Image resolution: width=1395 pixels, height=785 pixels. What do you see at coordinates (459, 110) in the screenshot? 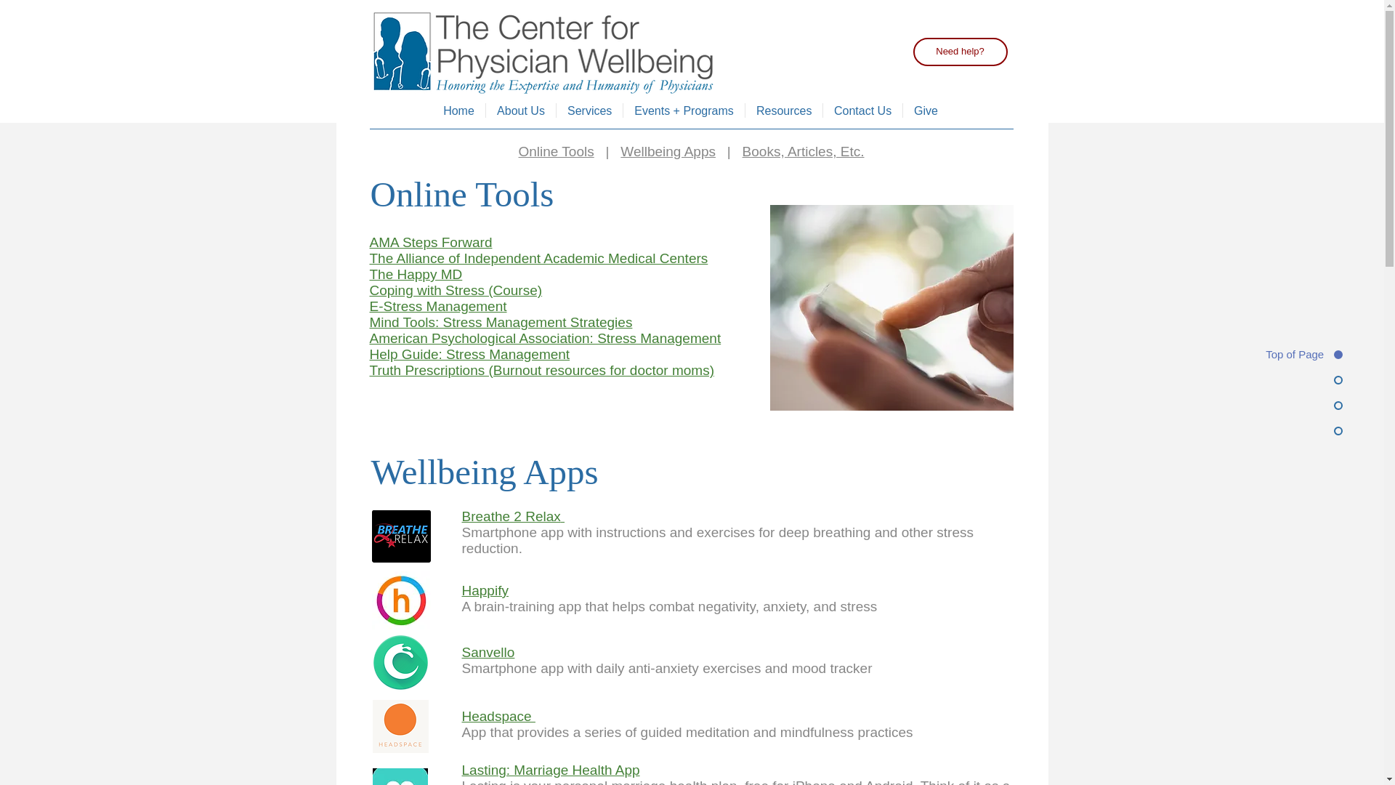
I see `Home` at bounding box center [459, 110].